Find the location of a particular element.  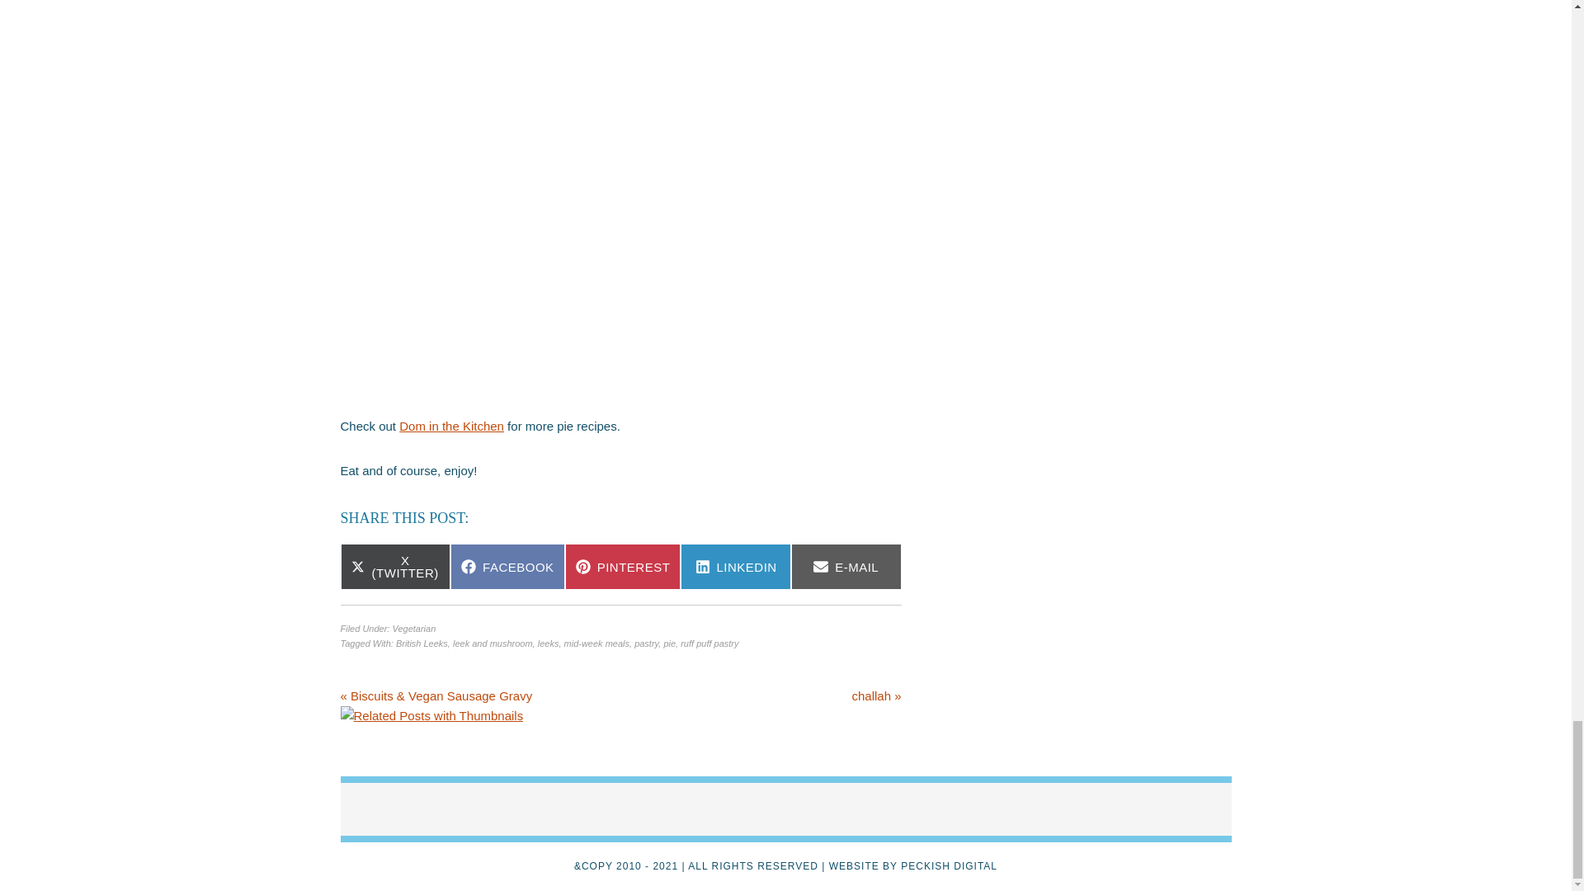

FACEBOOK is located at coordinates (507, 566).